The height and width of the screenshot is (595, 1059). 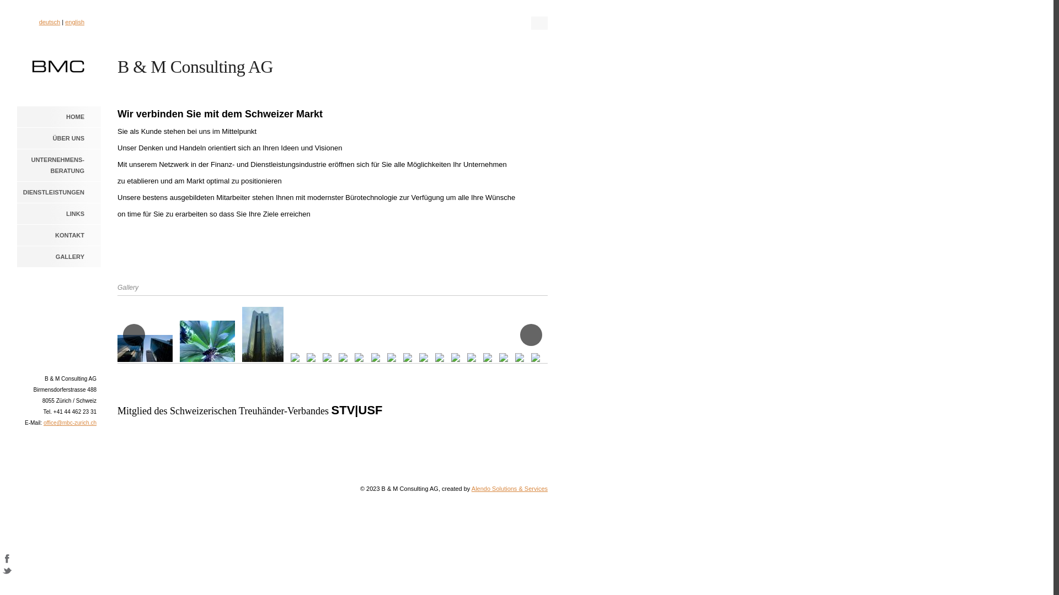 What do you see at coordinates (58, 235) in the screenshot?
I see `KONTAKT` at bounding box center [58, 235].